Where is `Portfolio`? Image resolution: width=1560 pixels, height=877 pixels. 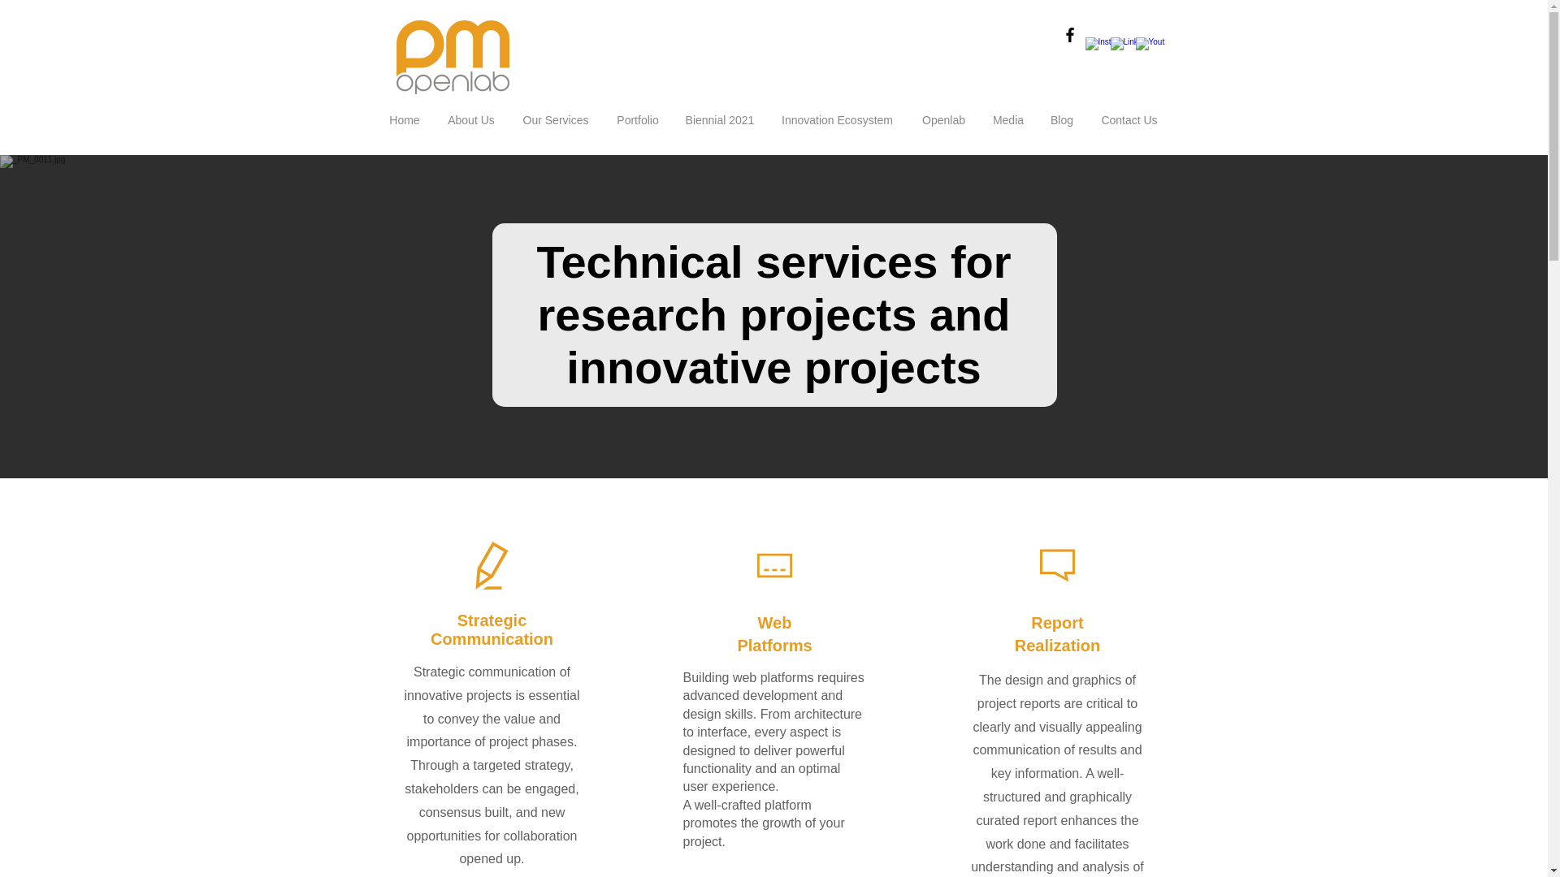 Portfolio is located at coordinates (638, 120).